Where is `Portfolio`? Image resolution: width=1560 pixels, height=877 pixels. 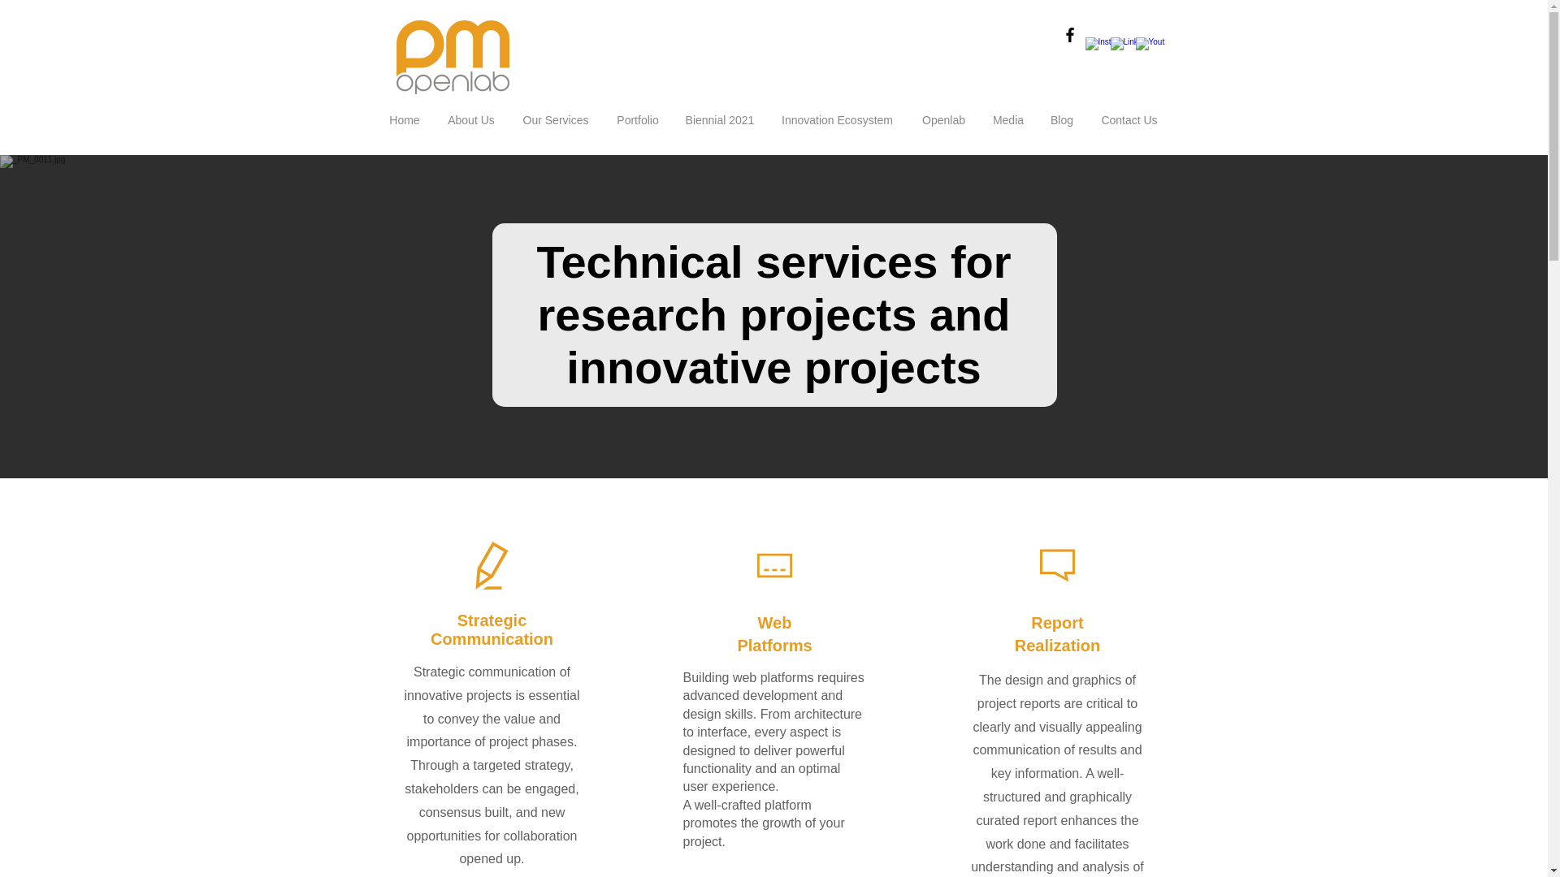 Portfolio is located at coordinates (638, 120).